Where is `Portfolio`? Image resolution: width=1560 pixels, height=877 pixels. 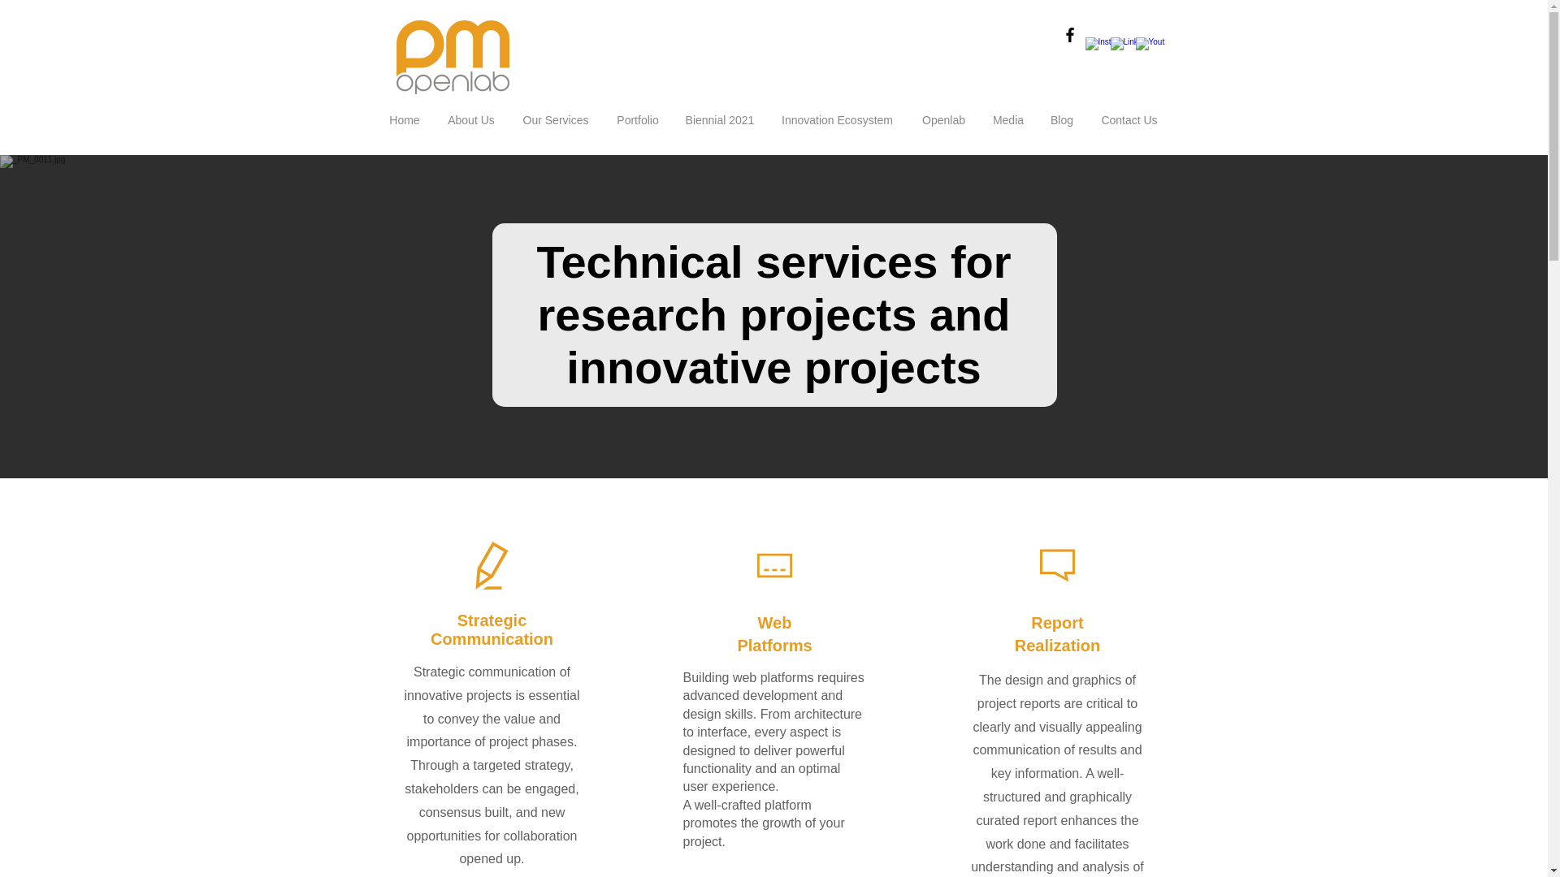 Portfolio is located at coordinates (638, 120).